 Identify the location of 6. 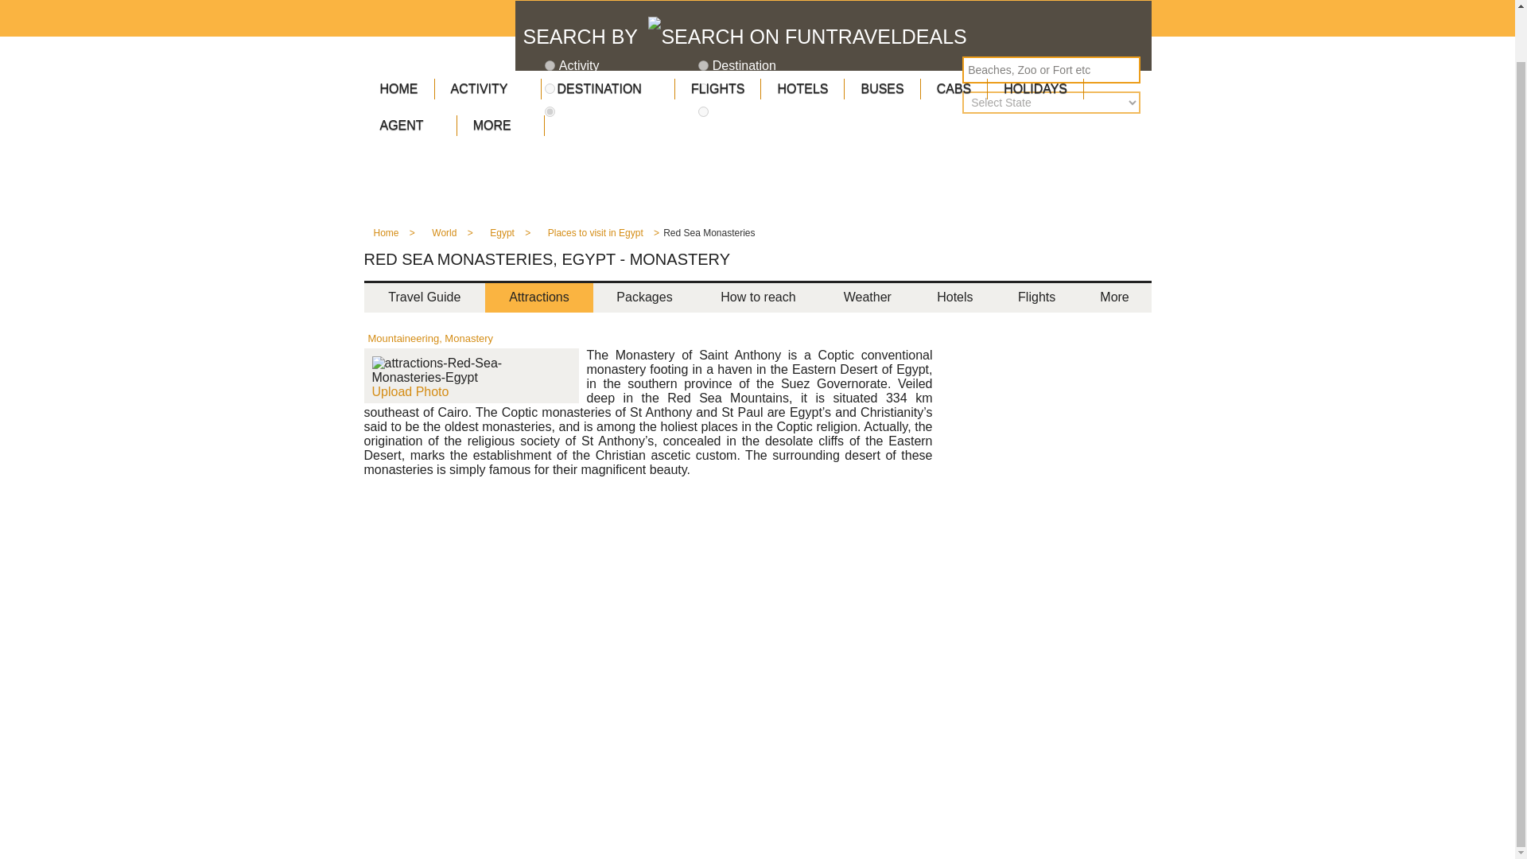
(550, 111).